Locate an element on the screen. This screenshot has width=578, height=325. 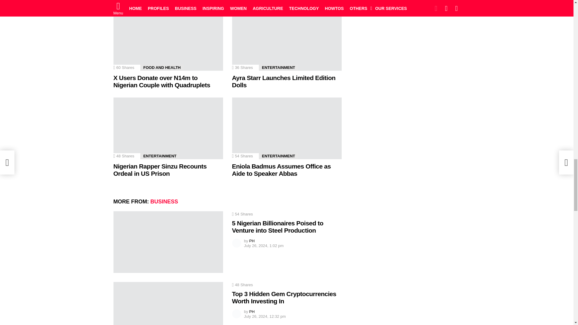
Posts by PH is located at coordinates (252, 312).